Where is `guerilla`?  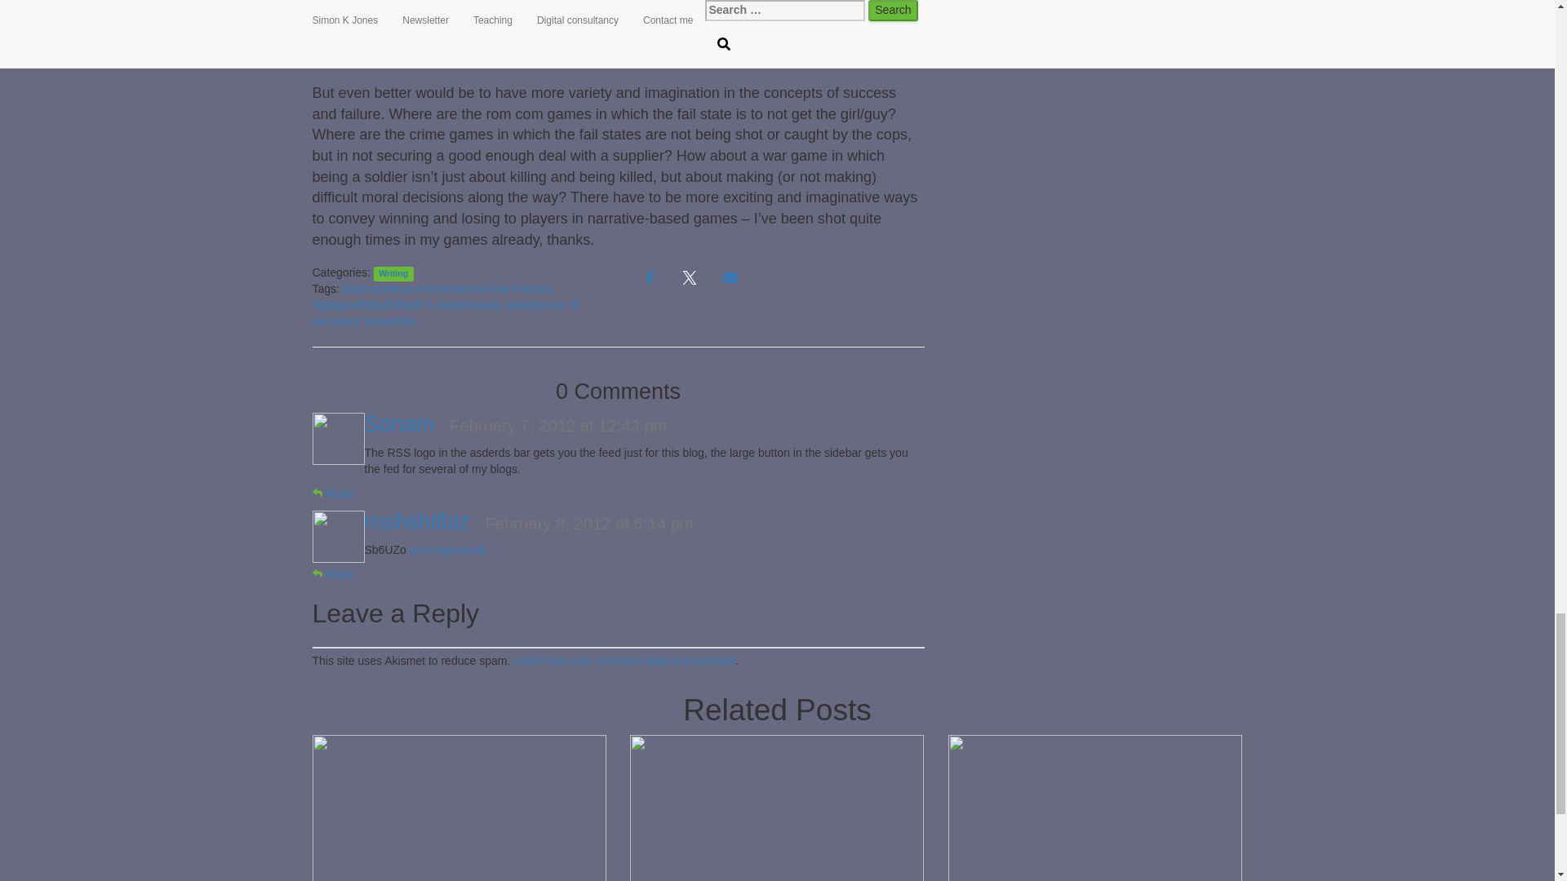 guerilla is located at coordinates (353, 305).